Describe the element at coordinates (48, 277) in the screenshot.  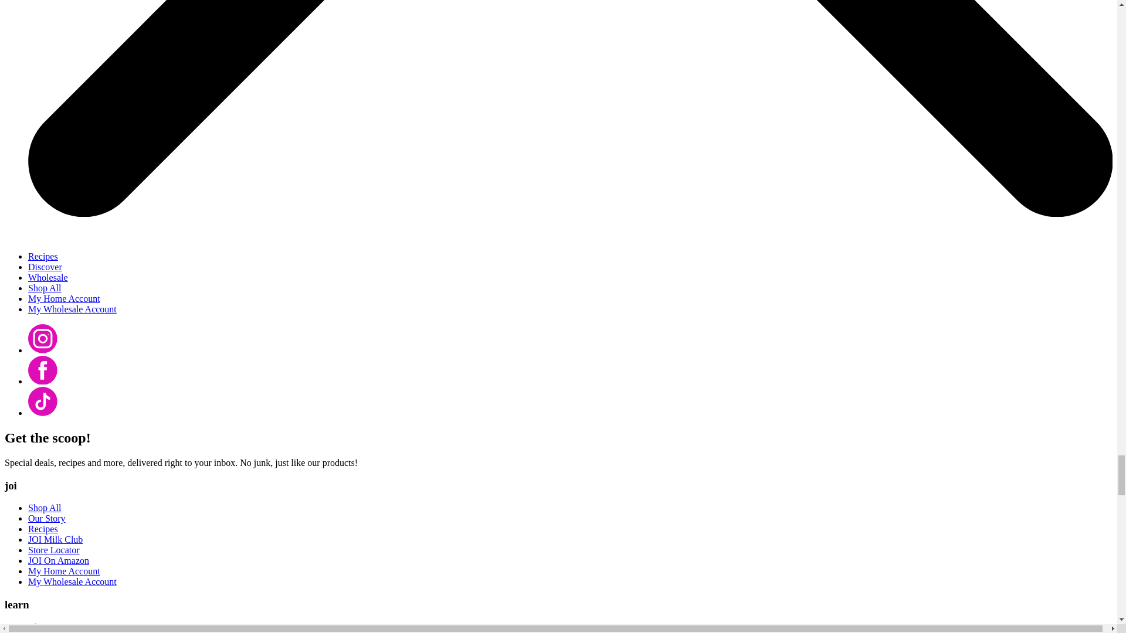
I see `Wholesale` at that location.